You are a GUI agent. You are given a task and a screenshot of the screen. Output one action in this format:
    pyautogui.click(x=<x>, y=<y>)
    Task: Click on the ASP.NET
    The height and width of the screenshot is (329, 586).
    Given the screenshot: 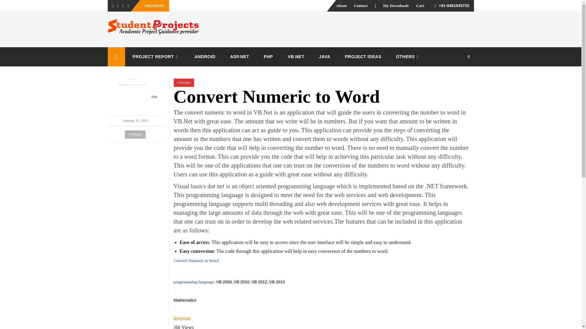 What is the action you would take?
    pyautogui.click(x=239, y=57)
    